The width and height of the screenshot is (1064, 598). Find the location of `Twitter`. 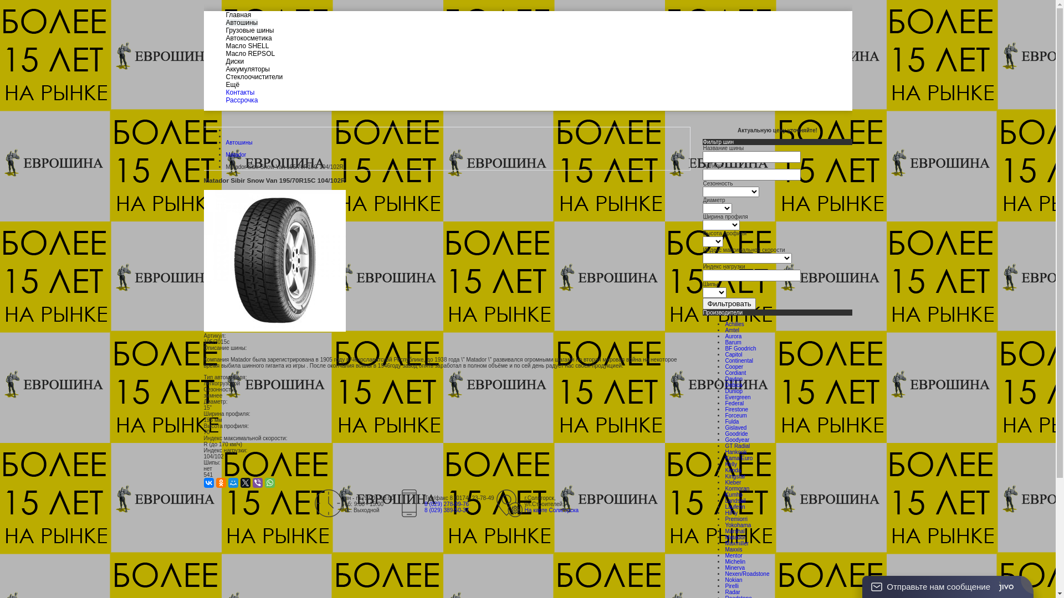

Twitter is located at coordinates (245, 483).